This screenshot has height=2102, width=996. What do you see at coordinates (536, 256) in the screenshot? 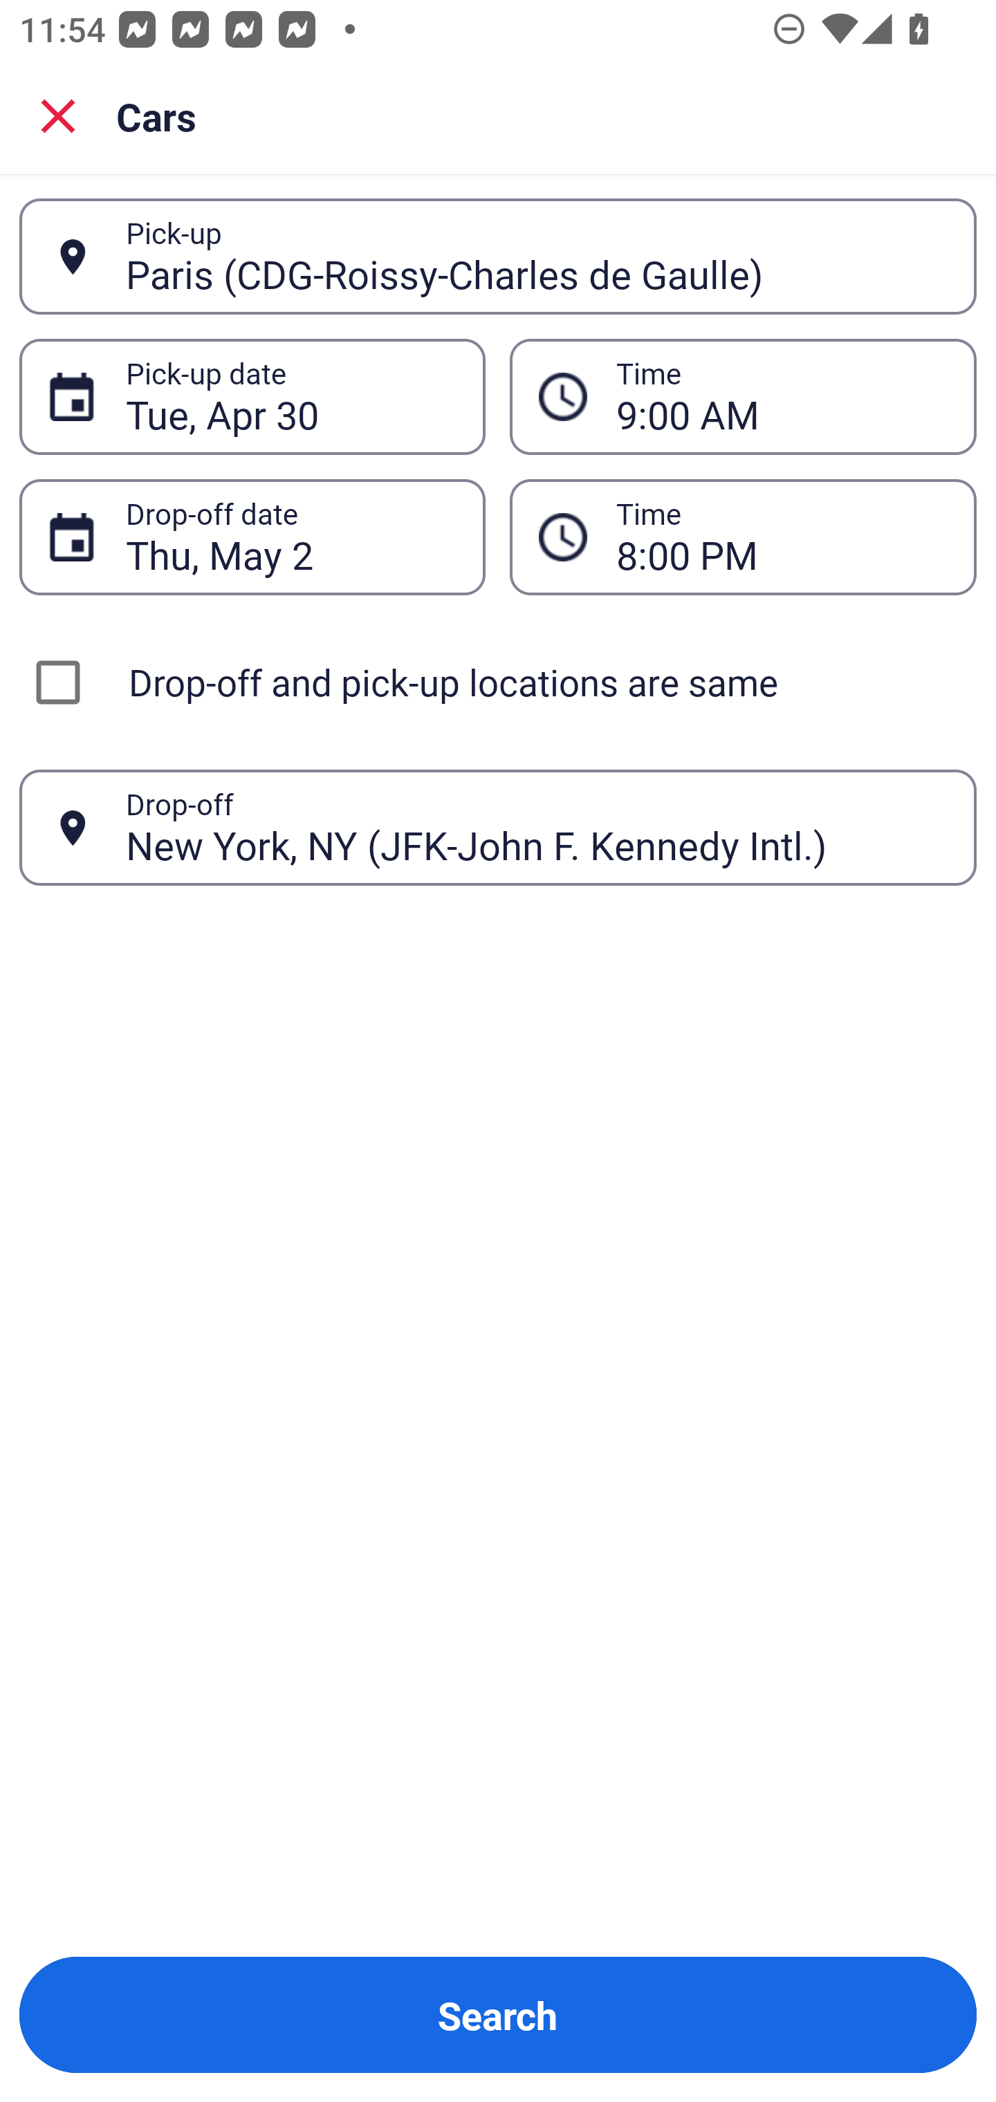
I see `Paris (CDG-Roissy-Charles de Gaulle)` at bounding box center [536, 256].